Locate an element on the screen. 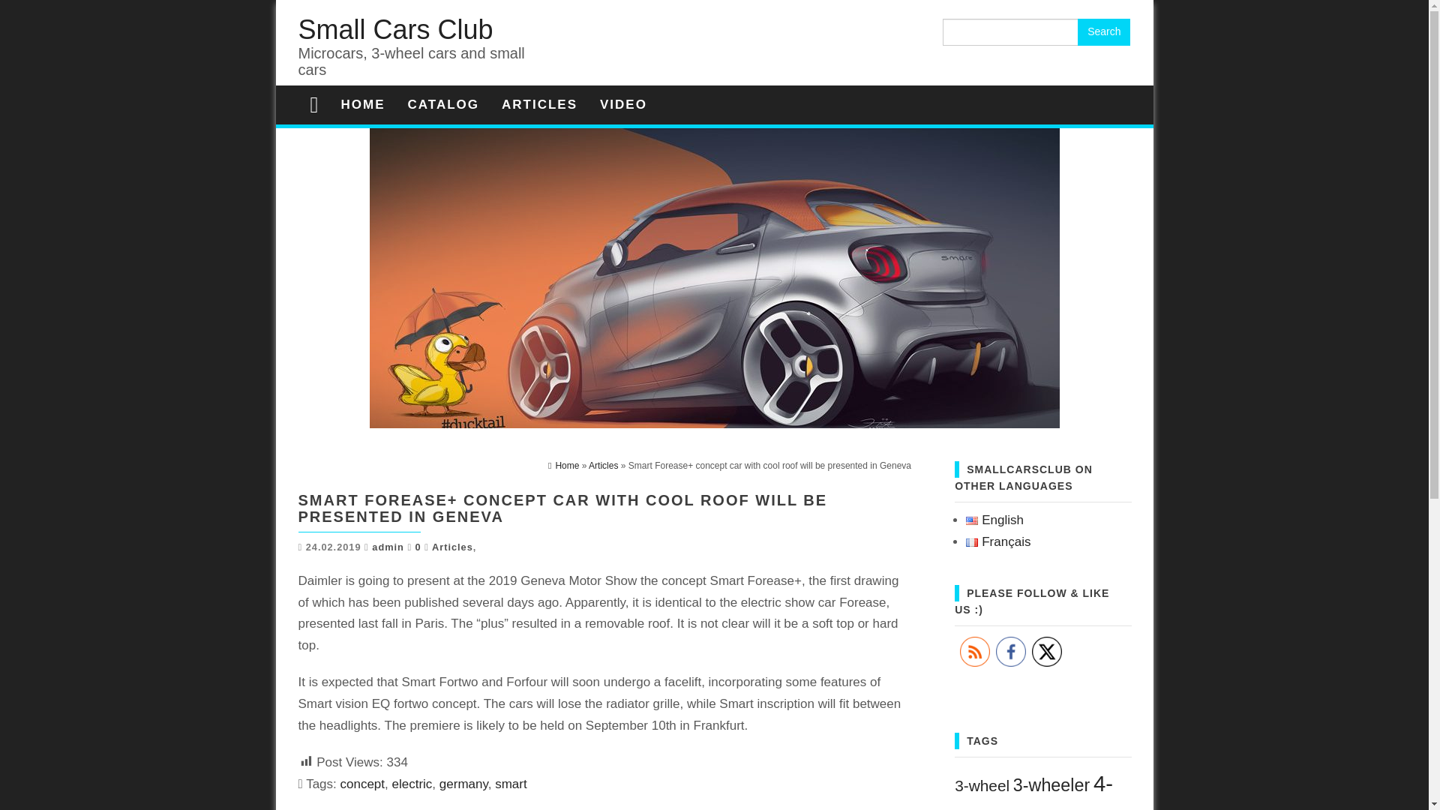  CATALOG is located at coordinates (443, 105).